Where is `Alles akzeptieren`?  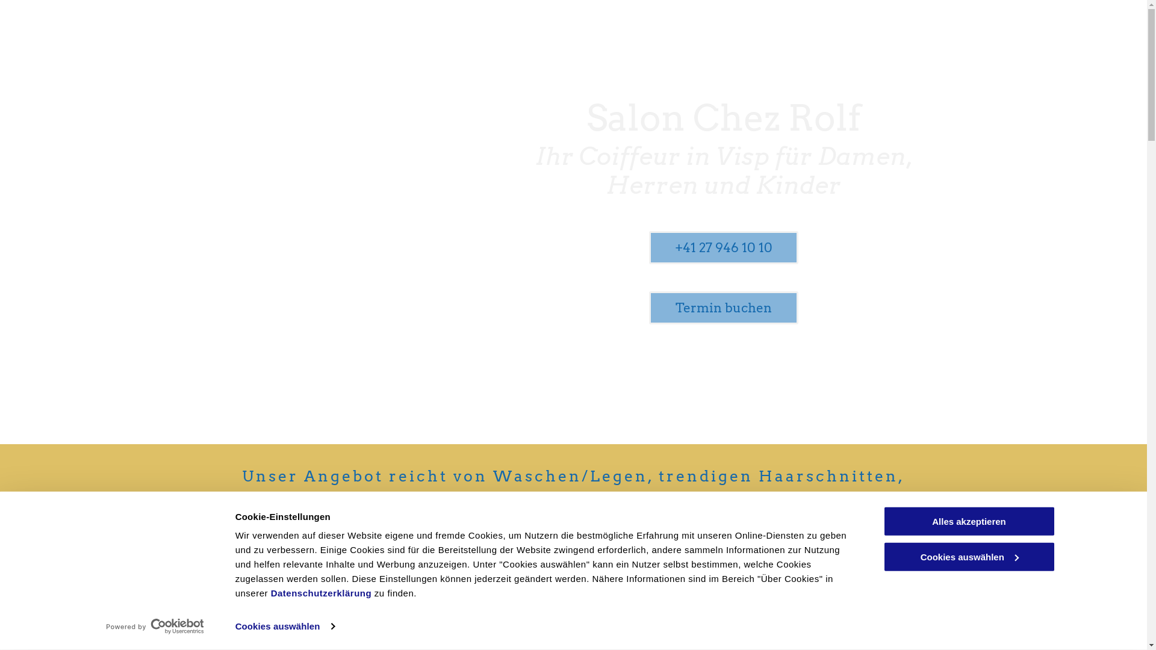 Alles akzeptieren is located at coordinates (969, 521).